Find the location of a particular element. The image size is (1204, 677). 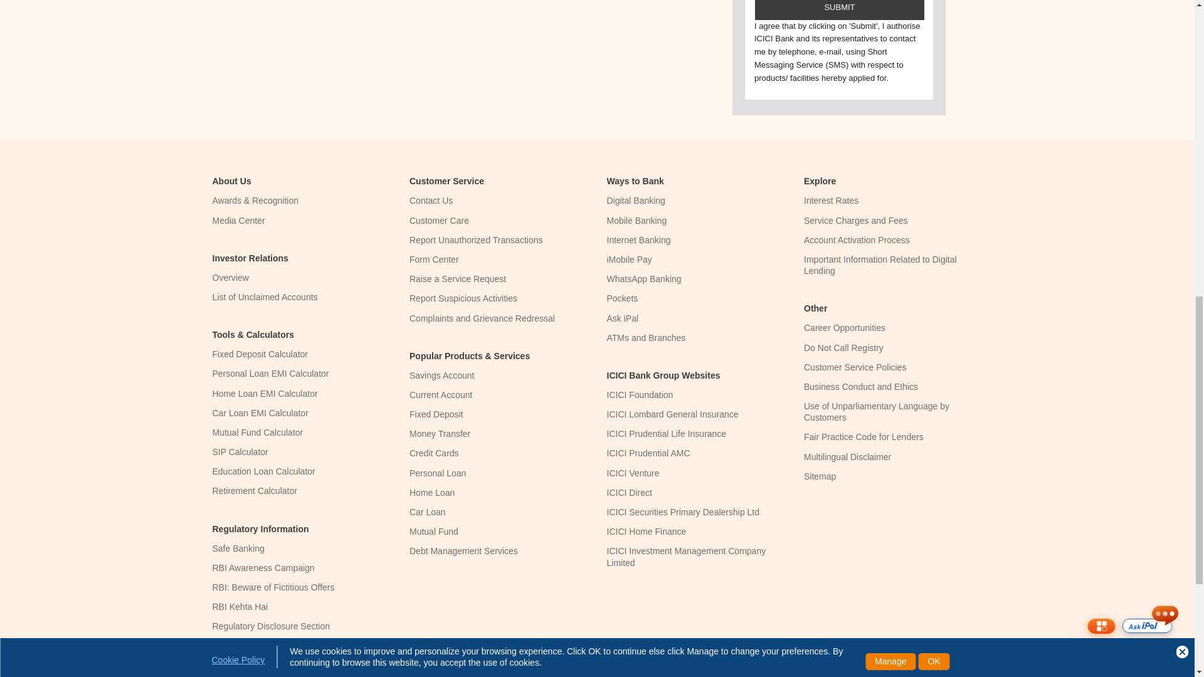

List of Unclaimed Accounts is located at coordinates (265, 297).